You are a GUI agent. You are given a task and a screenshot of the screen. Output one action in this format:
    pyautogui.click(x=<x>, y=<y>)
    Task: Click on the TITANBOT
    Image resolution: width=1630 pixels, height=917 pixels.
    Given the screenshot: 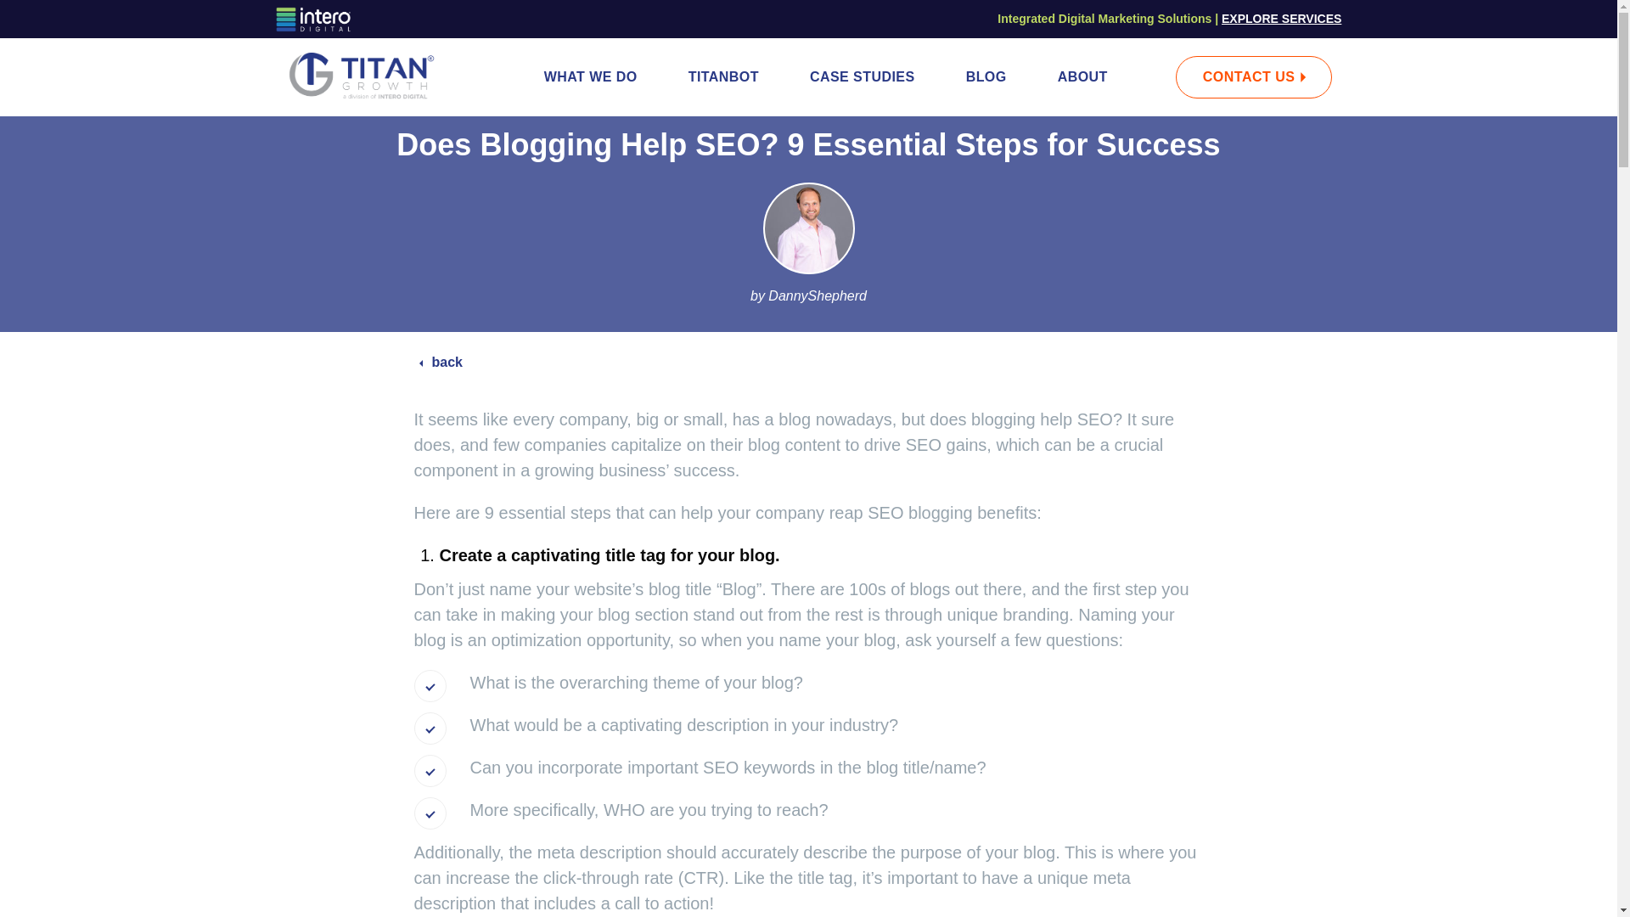 What is the action you would take?
    pyautogui.click(x=723, y=77)
    